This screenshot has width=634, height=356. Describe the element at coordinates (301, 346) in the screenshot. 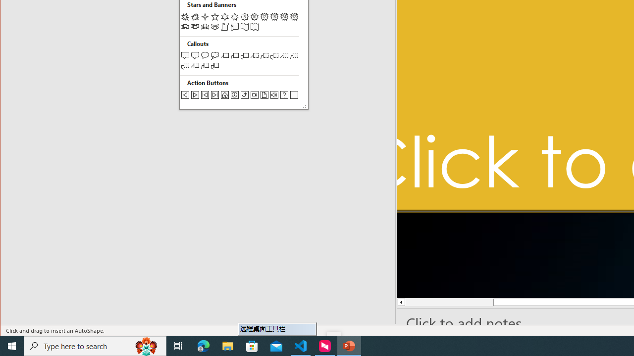

I see `Visual Studio Code - 1 running window` at that location.